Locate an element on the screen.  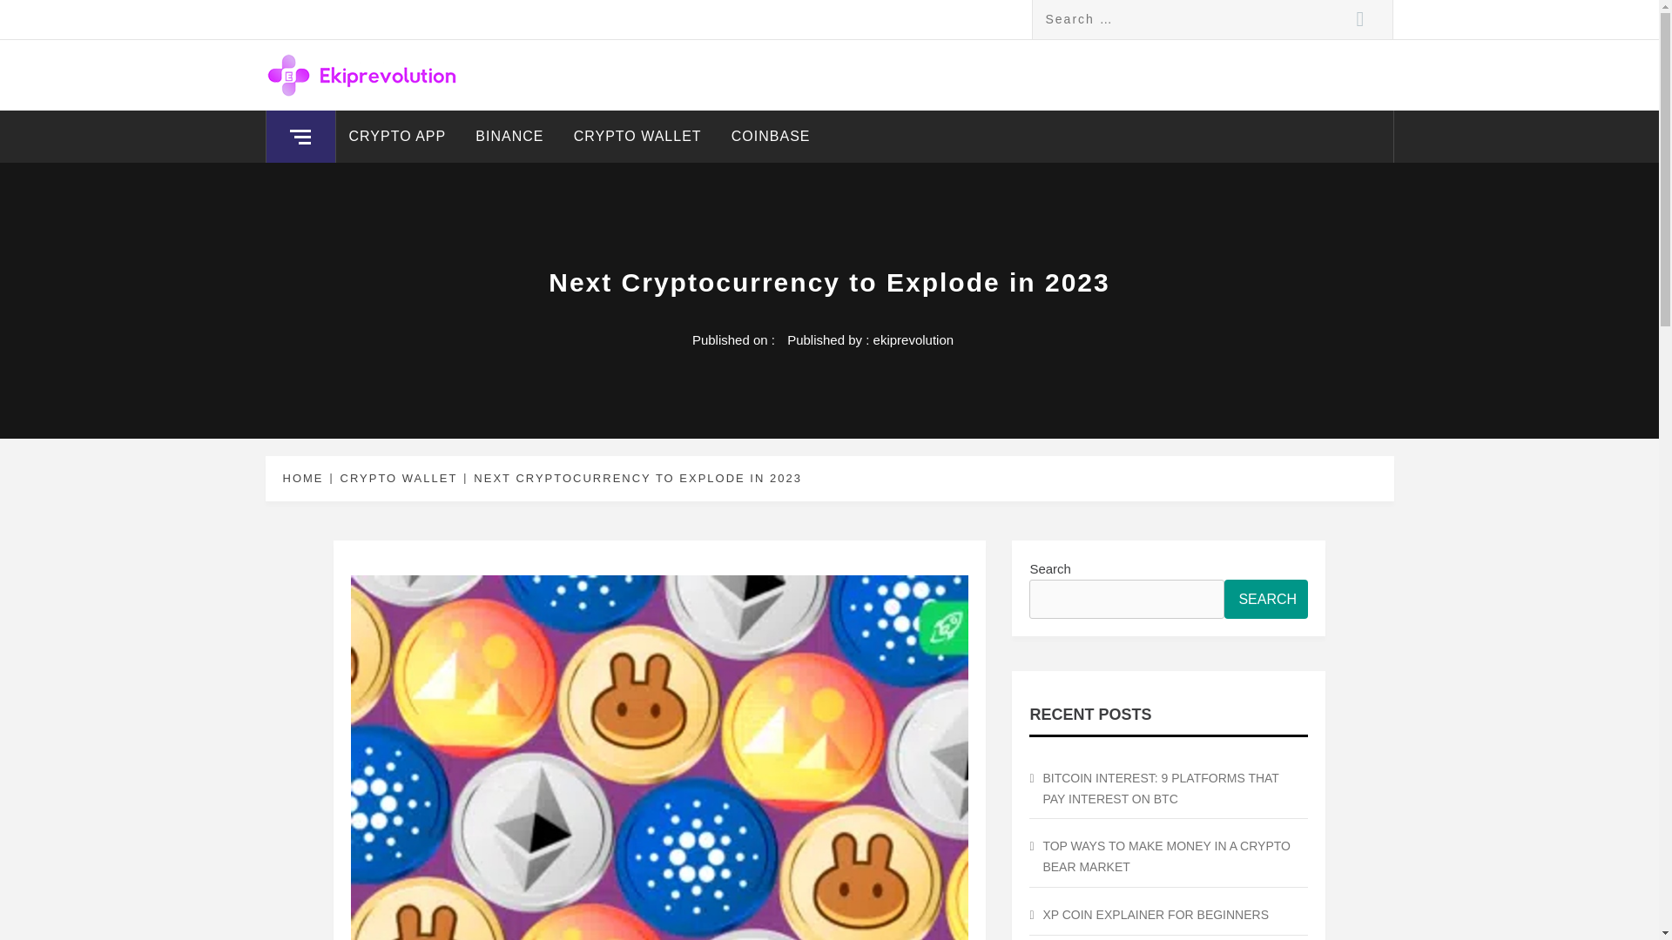
SEARCH is located at coordinates (1265, 599).